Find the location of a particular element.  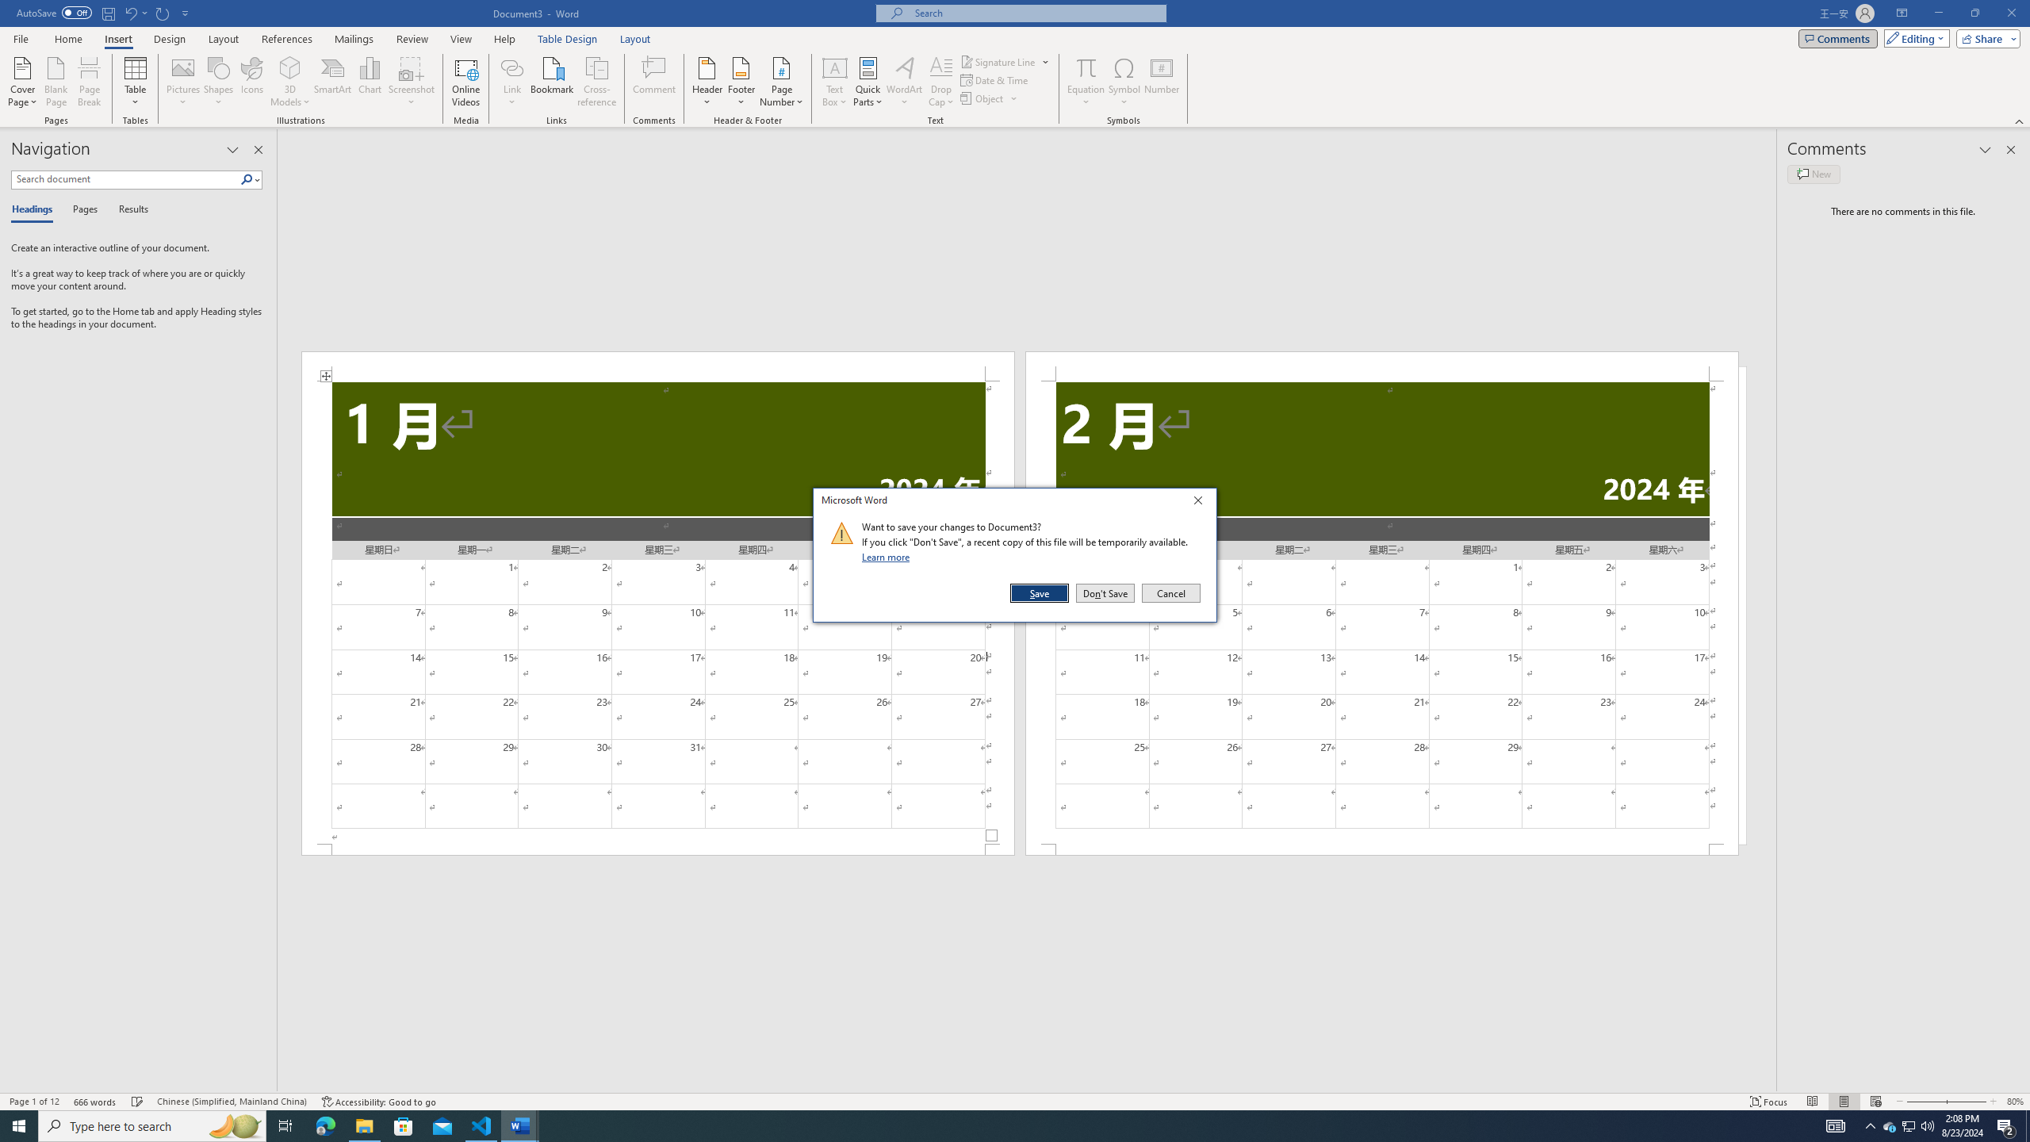

Mailings is located at coordinates (152, 1126).